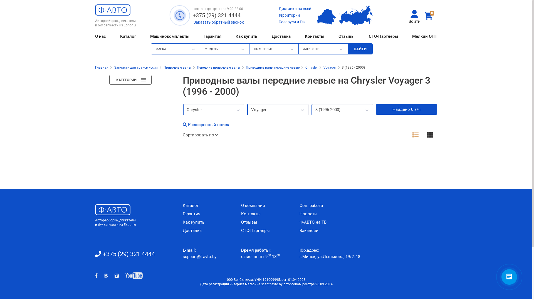 The image size is (534, 300). Describe the element at coordinates (278, 110) in the screenshot. I see `Voyager` at that location.